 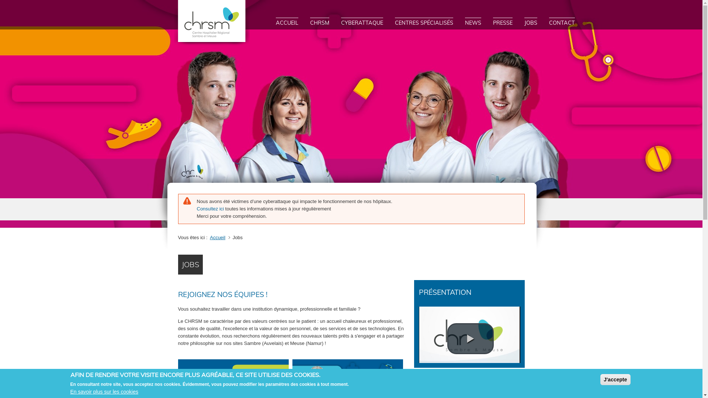 What do you see at coordinates (562, 24) in the screenshot?
I see `CONTACT` at bounding box center [562, 24].